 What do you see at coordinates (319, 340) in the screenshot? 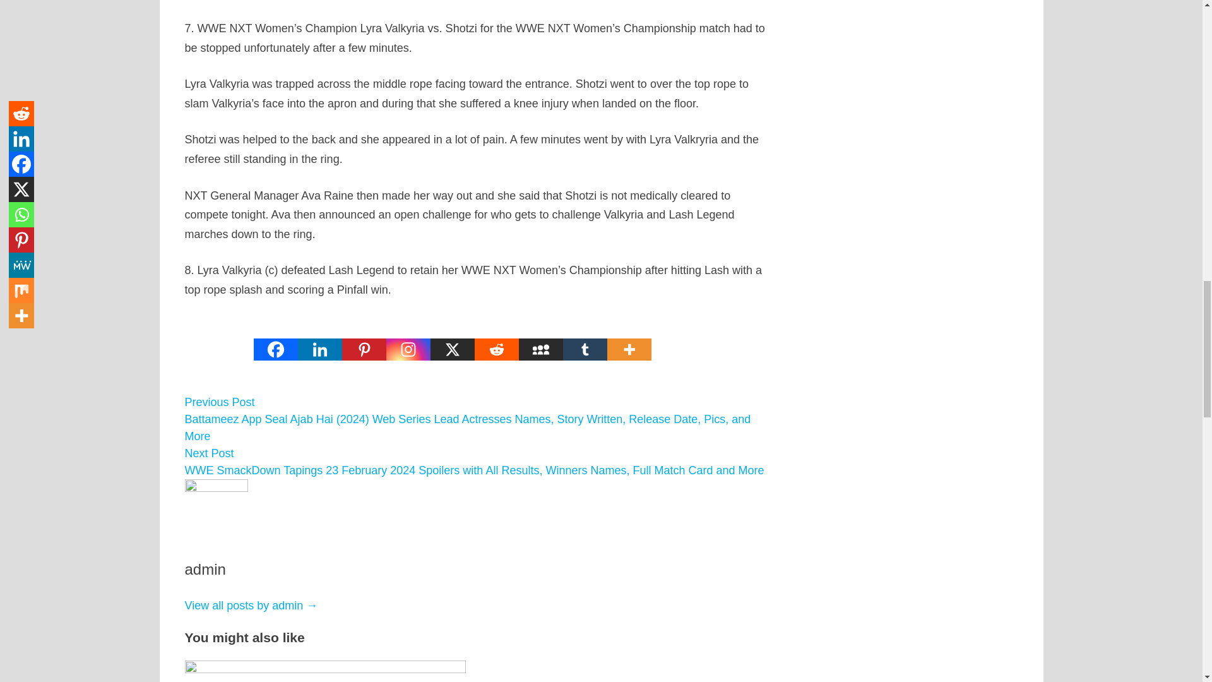
I see `Linkedin` at bounding box center [319, 340].